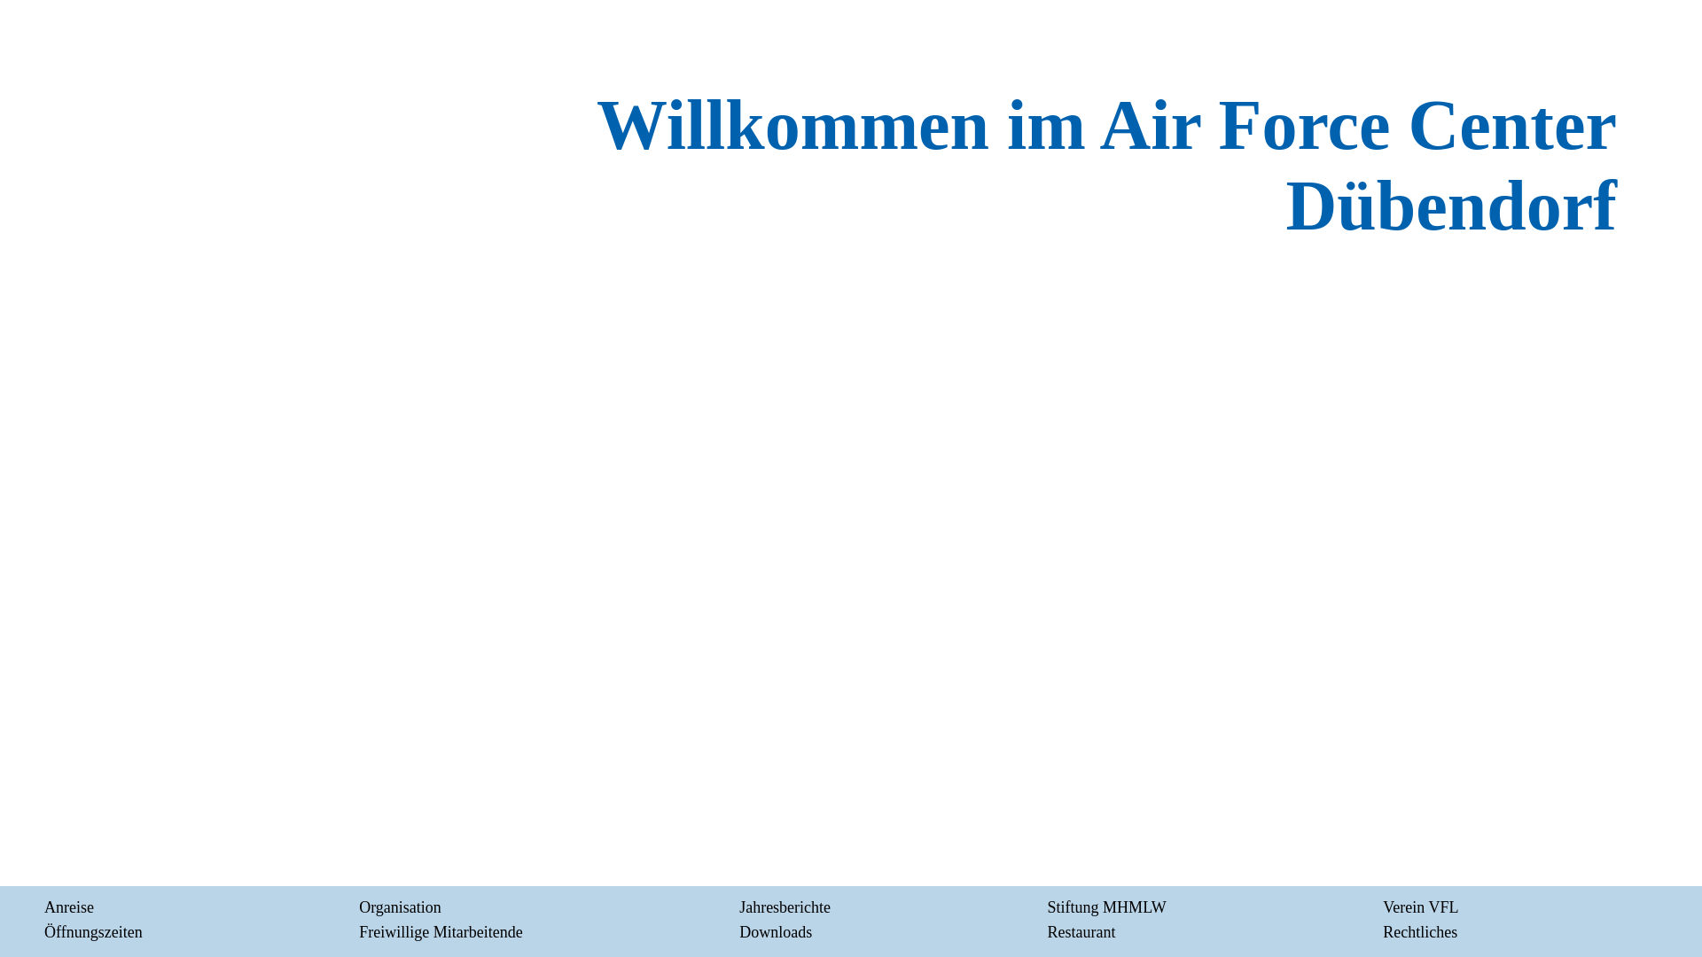 This screenshot has height=957, width=1702. What do you see at coordinates (401, 907) in the screenshot?
I see `Organisation` at bounding box center [401, 907].